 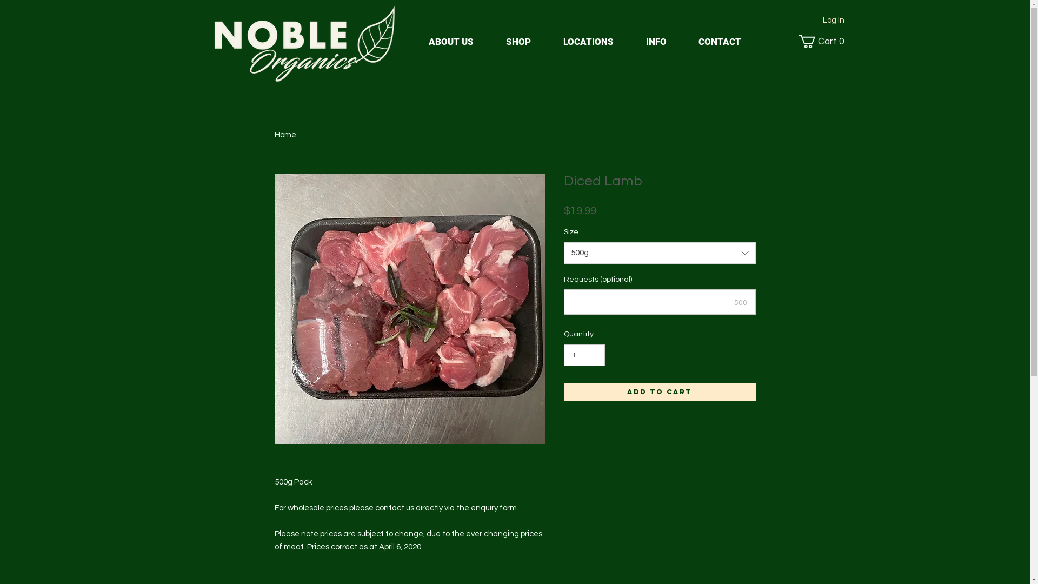 What do you see at coordinates (824, 41) in the screenshot?
I see `Cart
0` at bounding box center [824, 41].